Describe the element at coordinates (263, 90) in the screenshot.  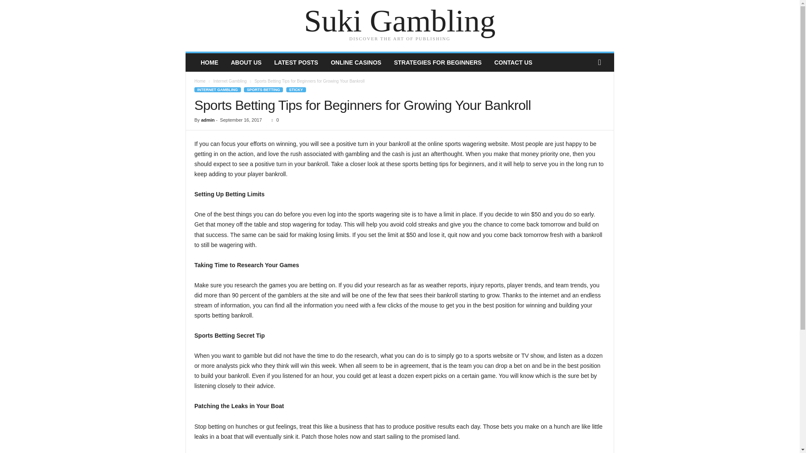
I see `SPORTS BETTING` at that location.